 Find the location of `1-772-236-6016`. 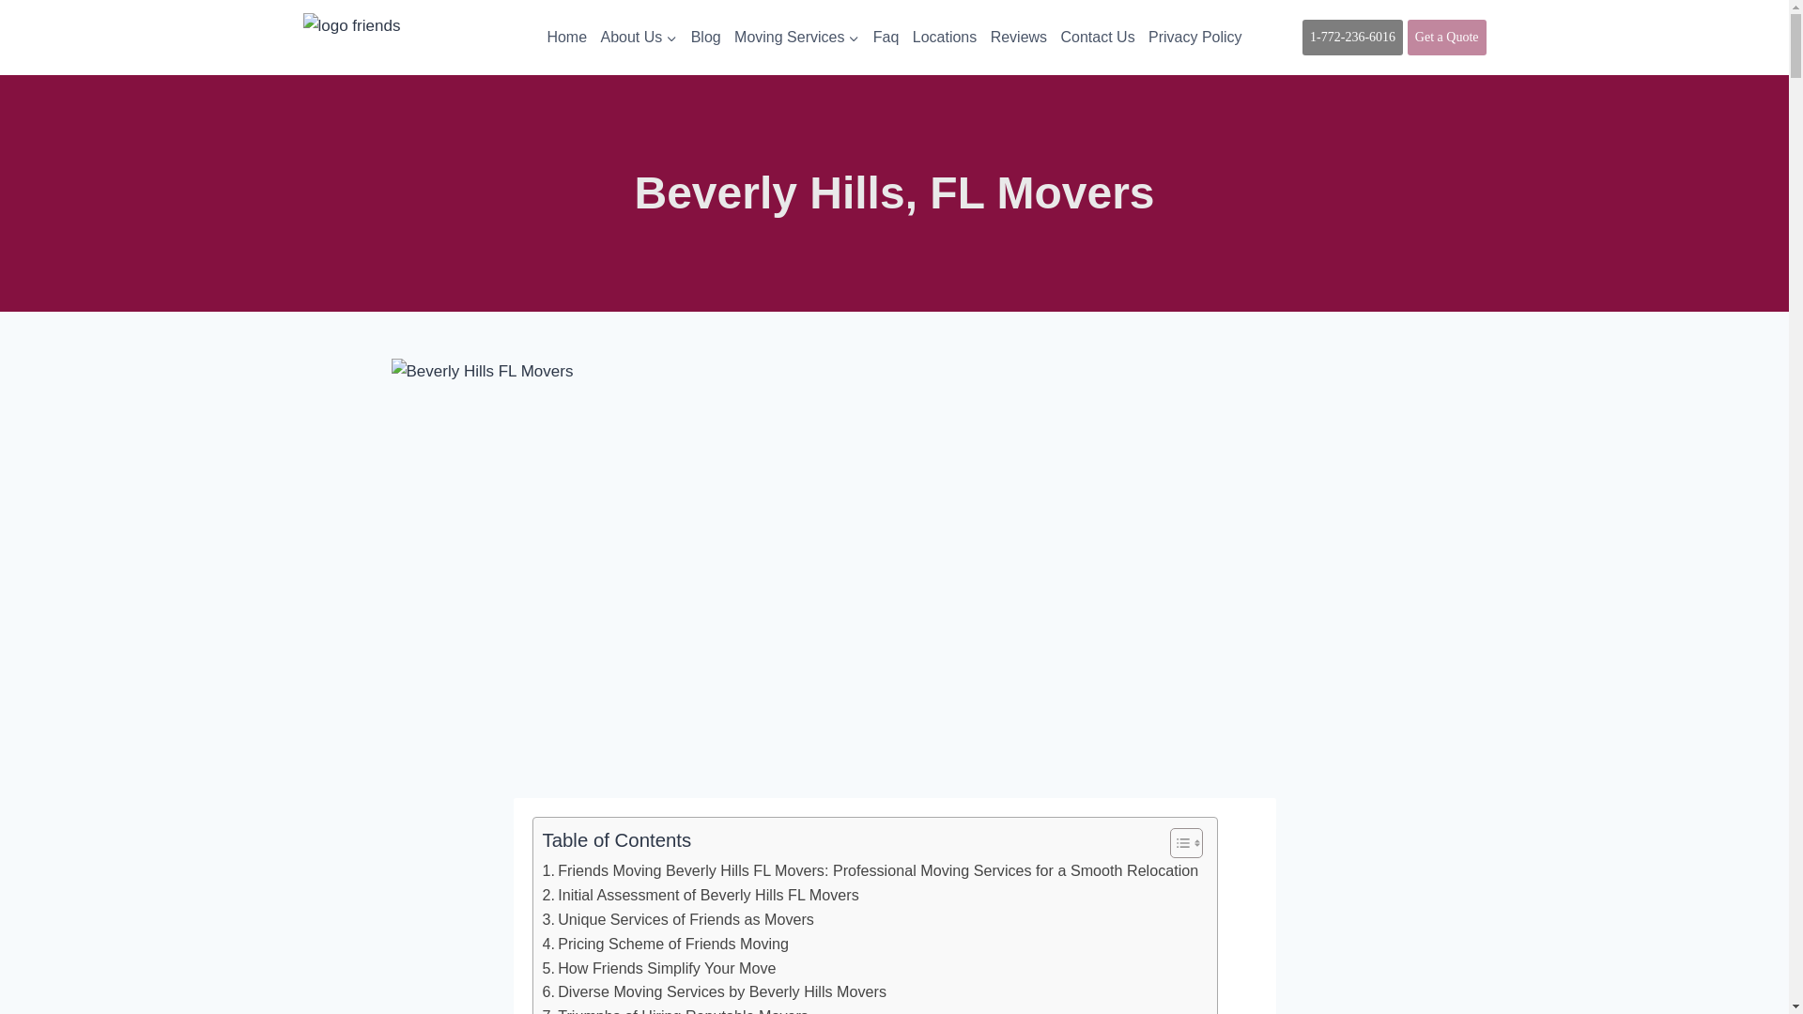

1-772-236-6016 is located at coordinates (1352, 38).